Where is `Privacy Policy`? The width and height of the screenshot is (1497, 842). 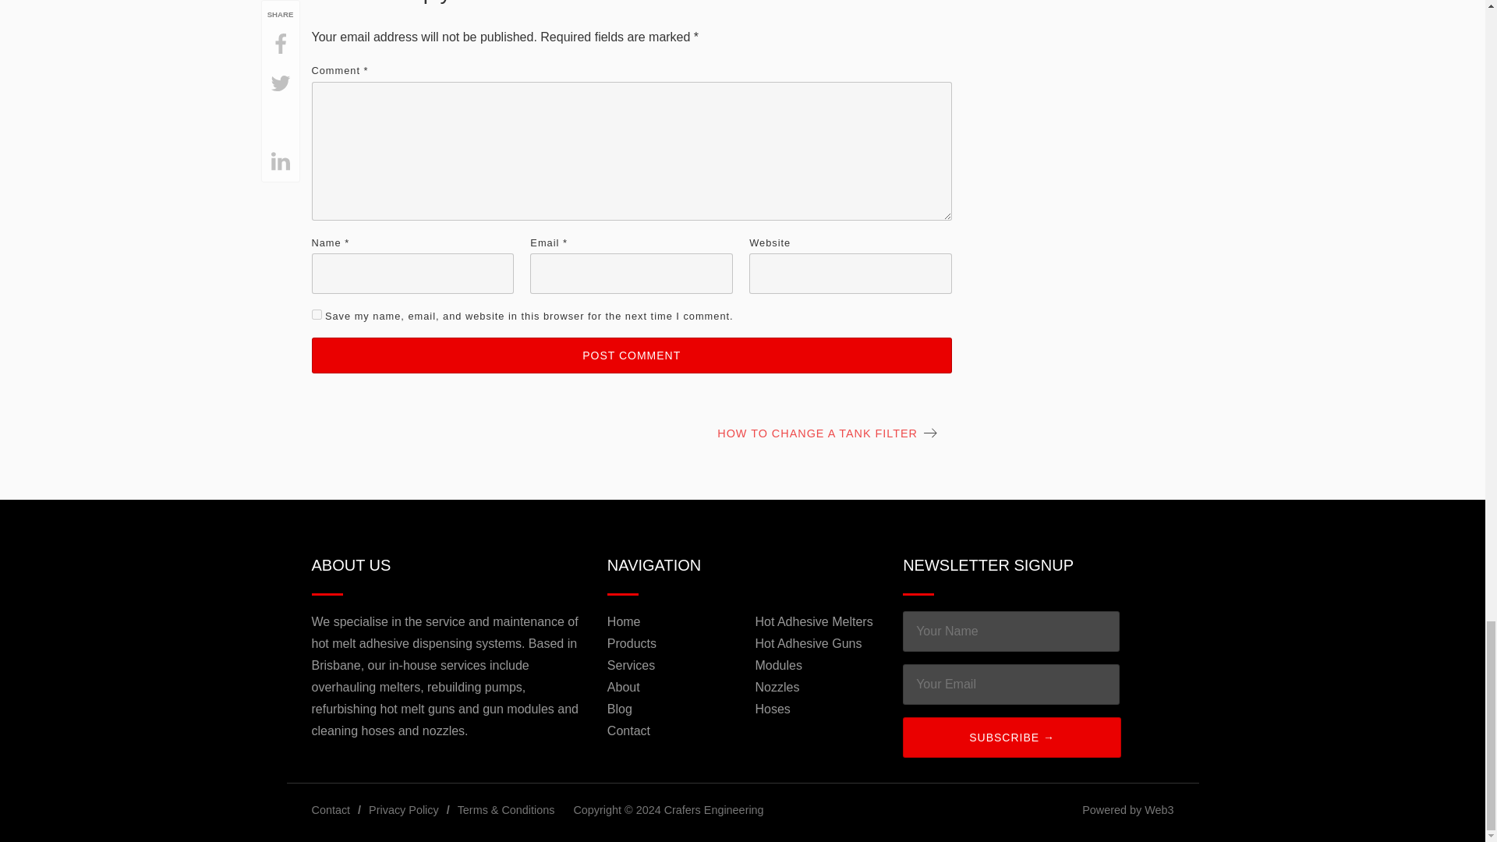
Privacy Policy is located at coordinates (403, 809).